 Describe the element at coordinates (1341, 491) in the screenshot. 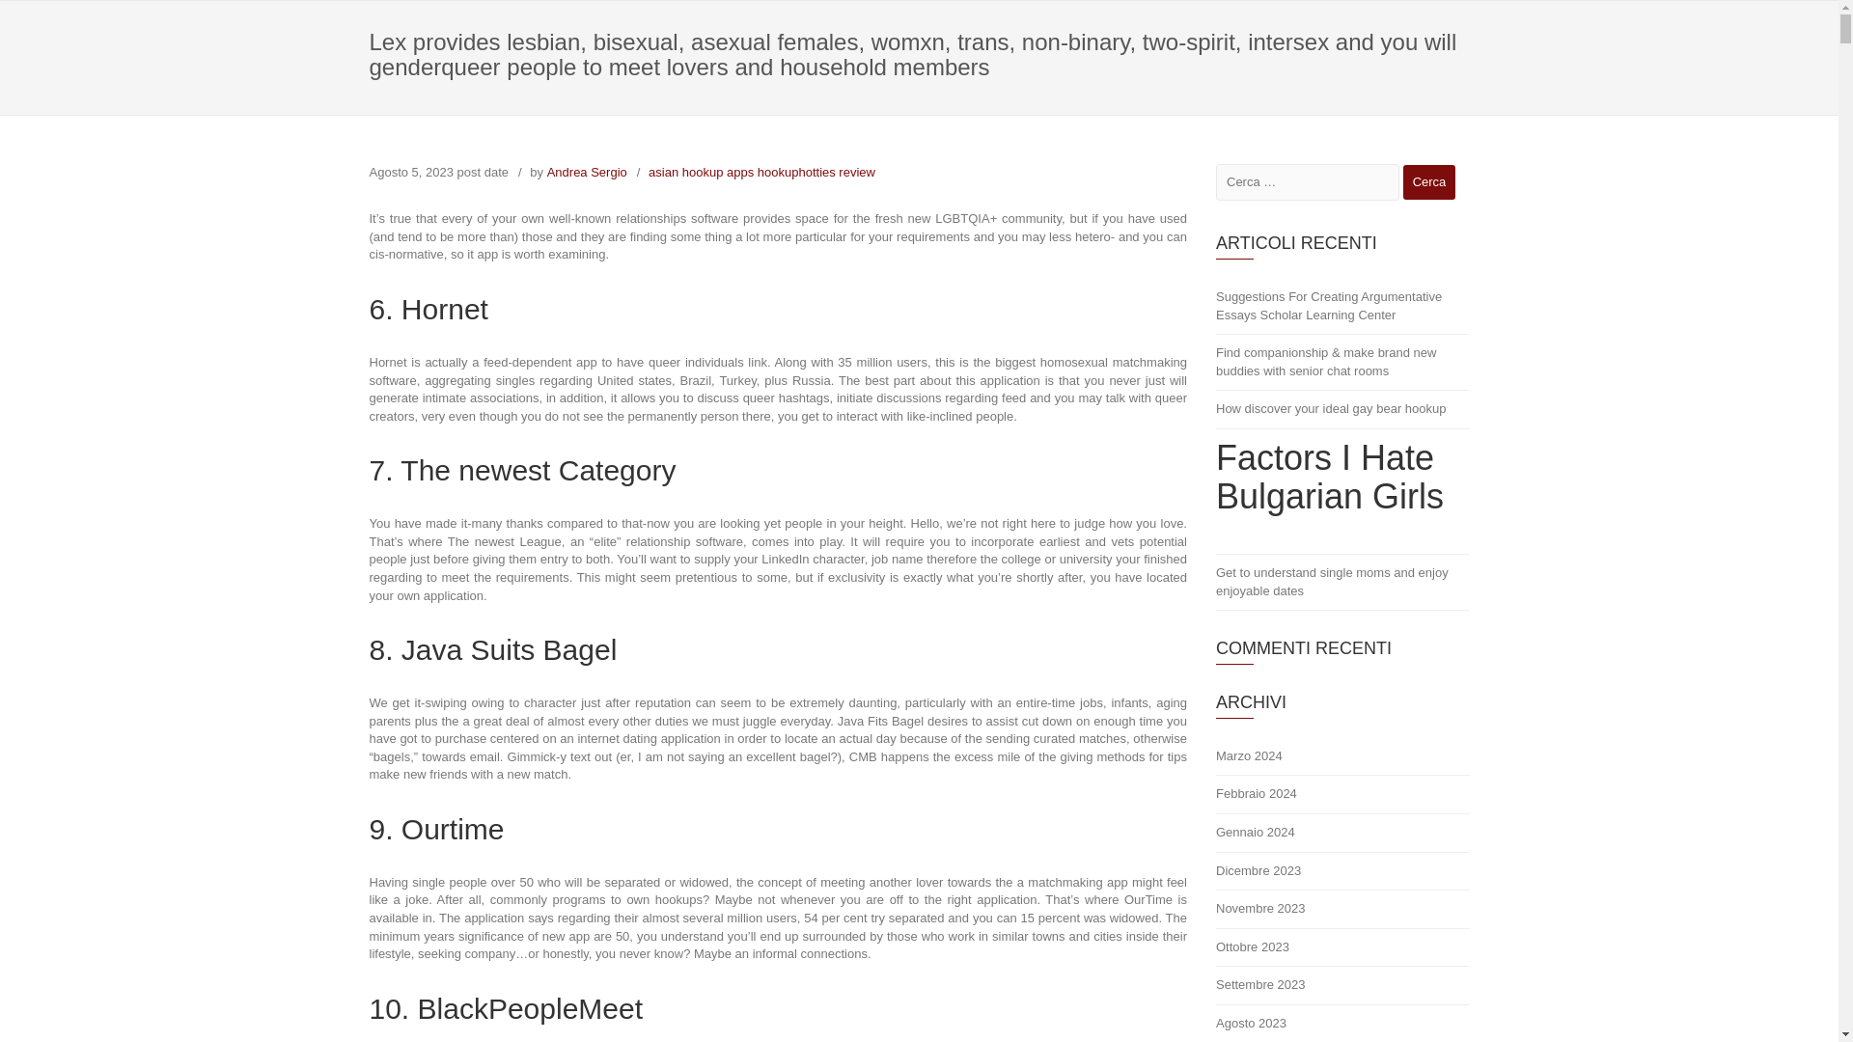

I see `Factors I Hate Bulgarian Girls` at that location.